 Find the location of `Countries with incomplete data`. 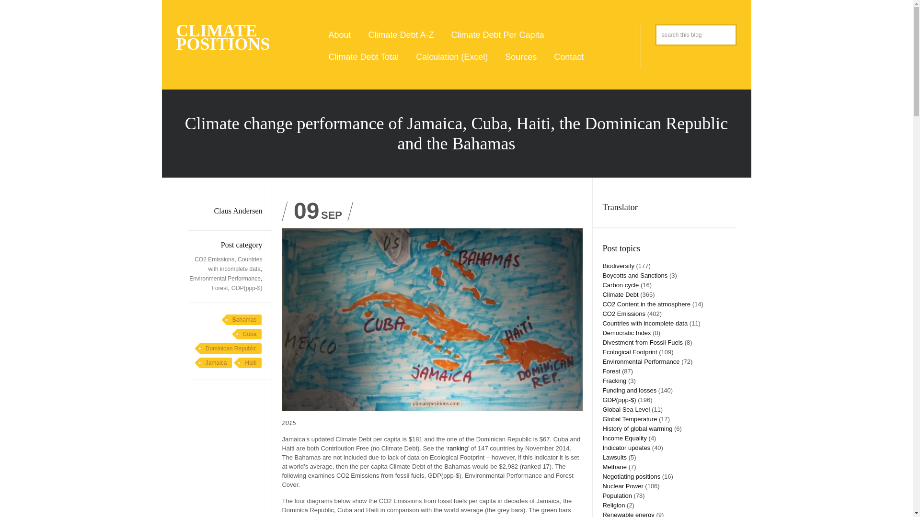

Countries with incomplete data is located at coordinates (235, 264).